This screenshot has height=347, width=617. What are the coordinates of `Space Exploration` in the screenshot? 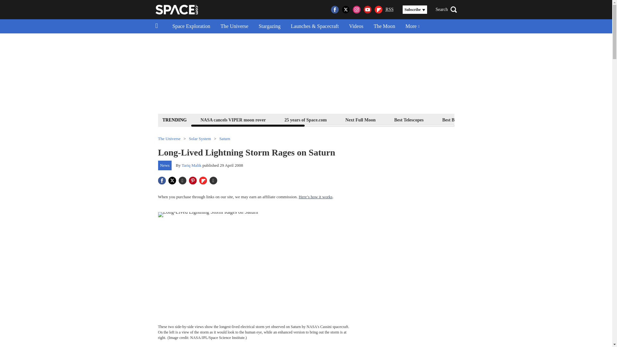 It's located at (191, 26).